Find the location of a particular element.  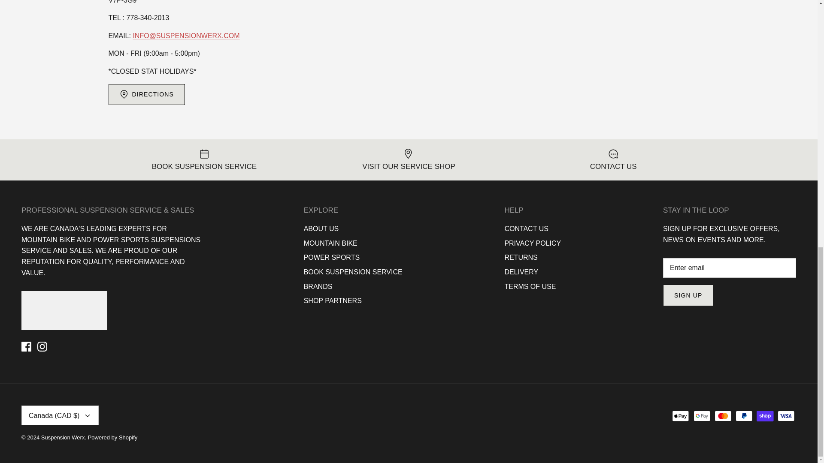

Google Pay is located at coordinates (702, 416).